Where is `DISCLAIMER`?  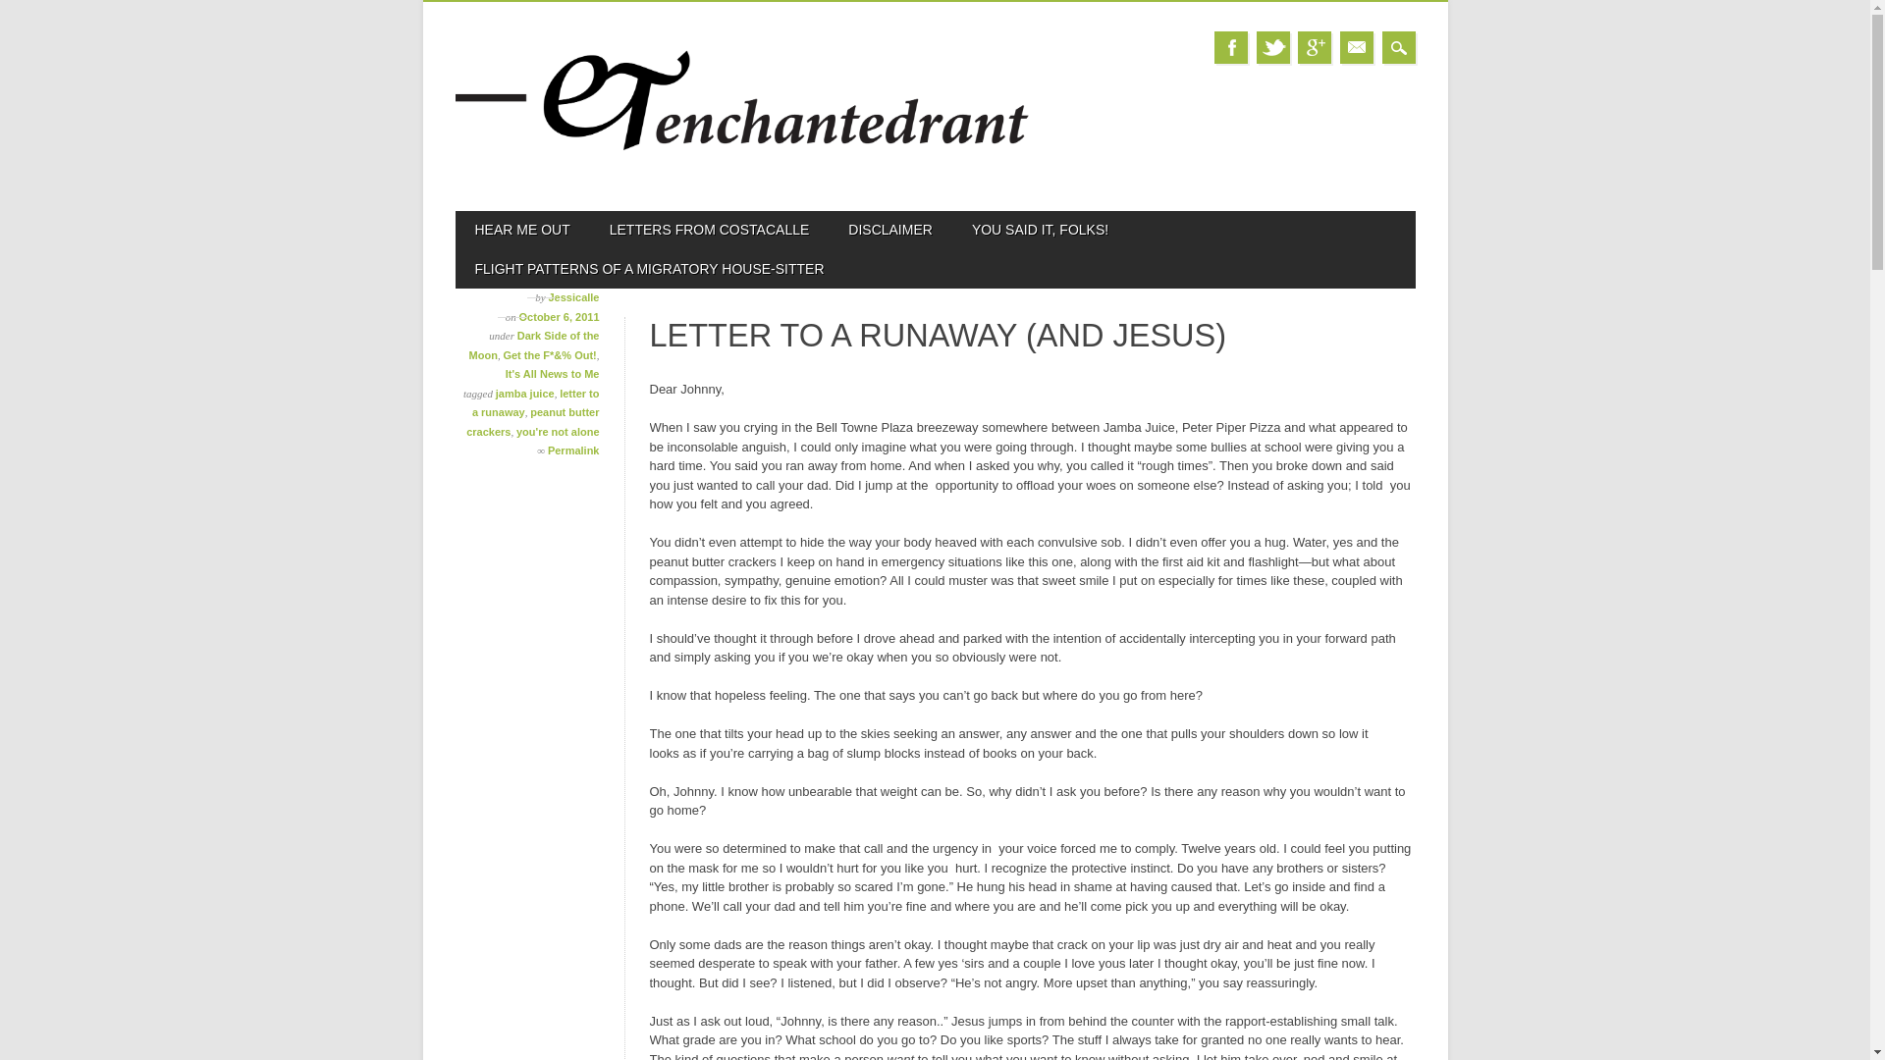
DISCLAIMER is located at coordinates (889, 230).